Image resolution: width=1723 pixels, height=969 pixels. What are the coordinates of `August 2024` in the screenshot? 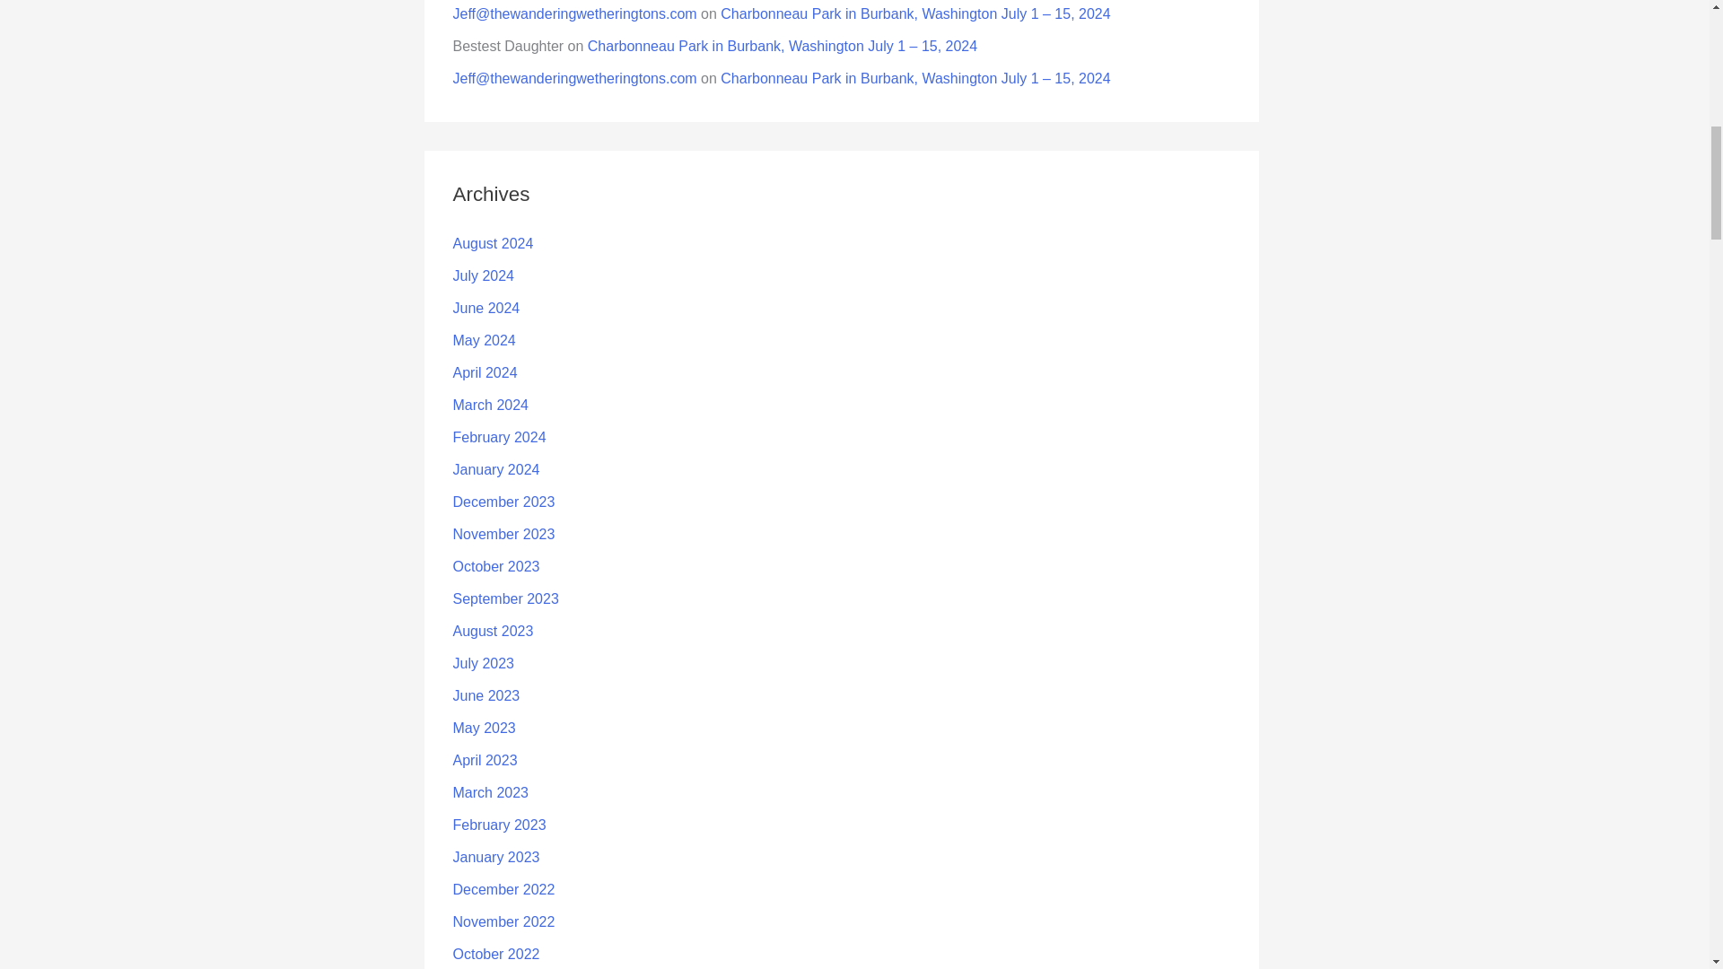 It's located at (492, 243).